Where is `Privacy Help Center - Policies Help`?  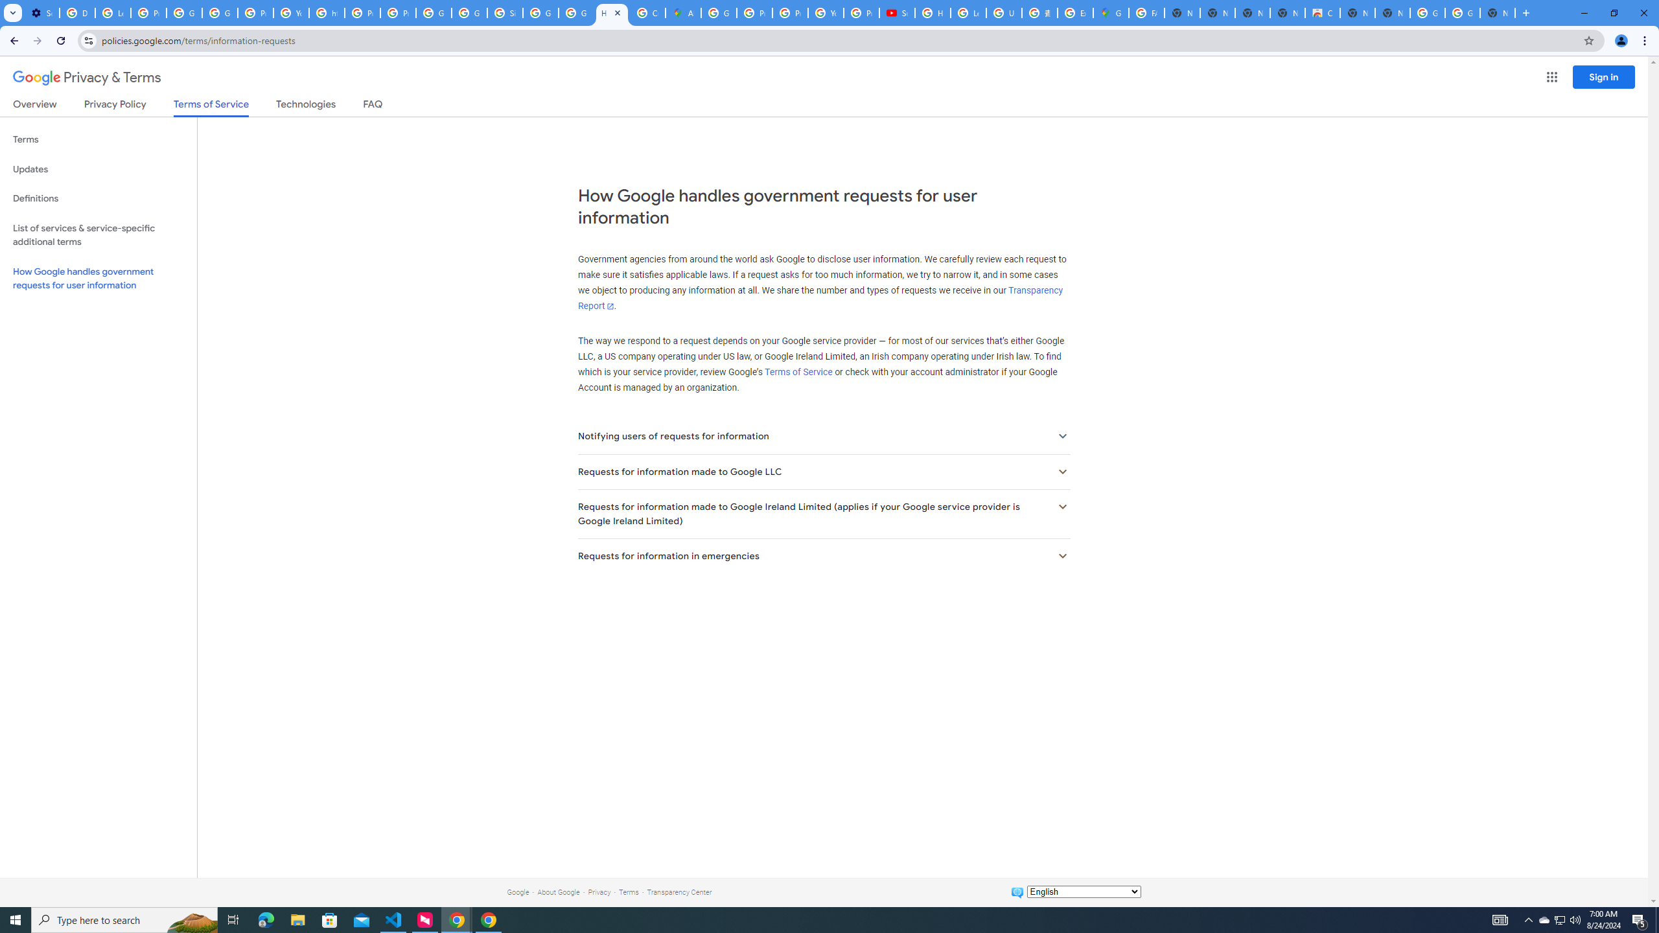
Privacy Help Center - Policies Help is located at coordinates (790, 13).